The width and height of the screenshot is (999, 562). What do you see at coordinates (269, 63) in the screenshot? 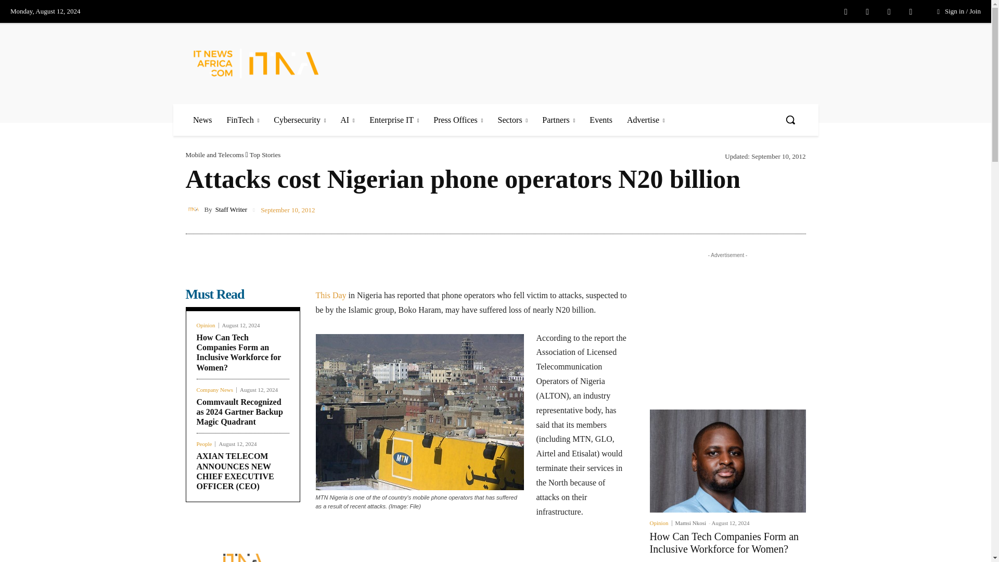
I see `IT News Africa` at bounding box center [269, 63].